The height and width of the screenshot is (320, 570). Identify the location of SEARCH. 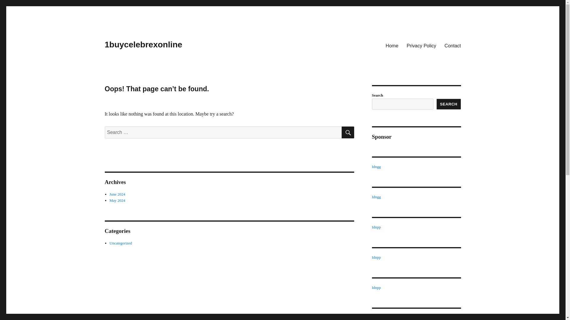
(348, 132).